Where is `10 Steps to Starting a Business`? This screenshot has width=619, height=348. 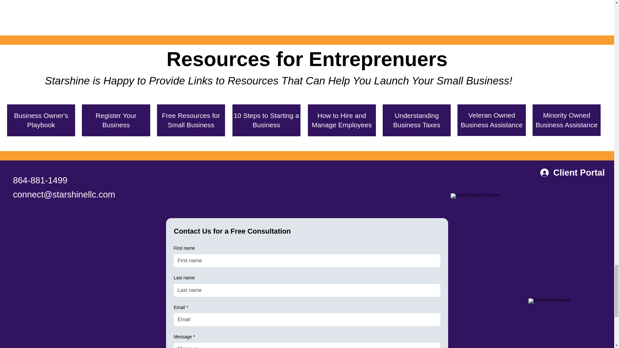
10 Steps to Starting a Business is located at coordinates (266, 120).